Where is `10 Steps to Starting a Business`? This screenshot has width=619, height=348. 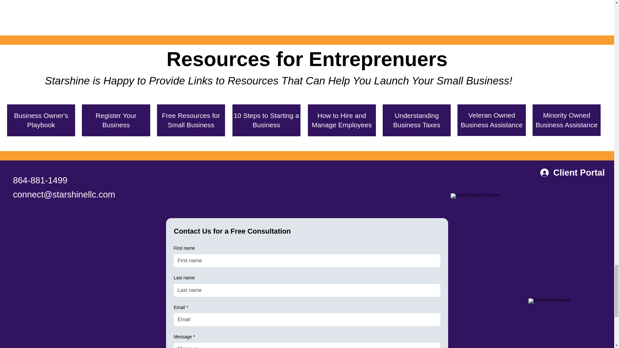
10 Steps to Starting a Business is located at coordinates (266, 120).